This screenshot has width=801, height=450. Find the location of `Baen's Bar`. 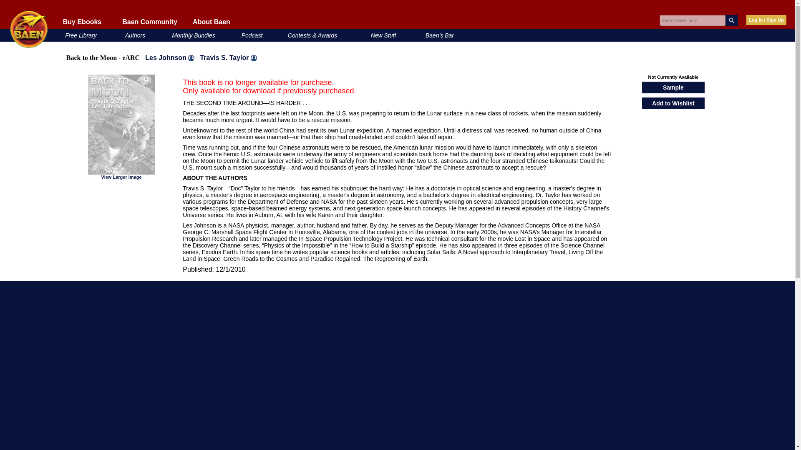

Baen's Bar is located at coordinates (440, 35).